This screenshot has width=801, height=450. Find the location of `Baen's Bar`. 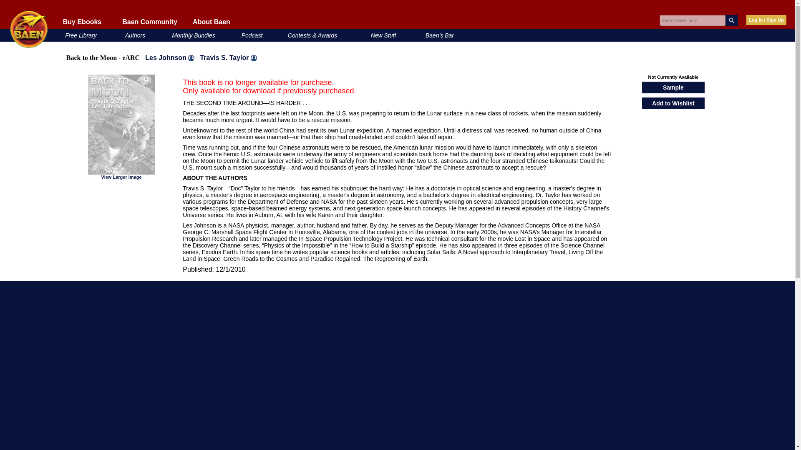

Baen's Bar is located at coordinates (440, 35).